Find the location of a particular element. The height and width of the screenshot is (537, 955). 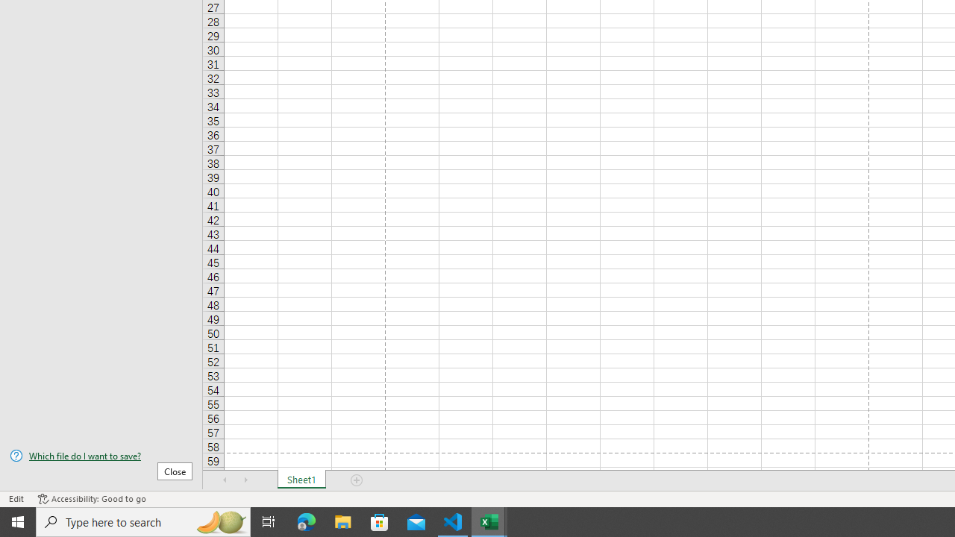

Scroll Right is located at coordinates (246, 480).